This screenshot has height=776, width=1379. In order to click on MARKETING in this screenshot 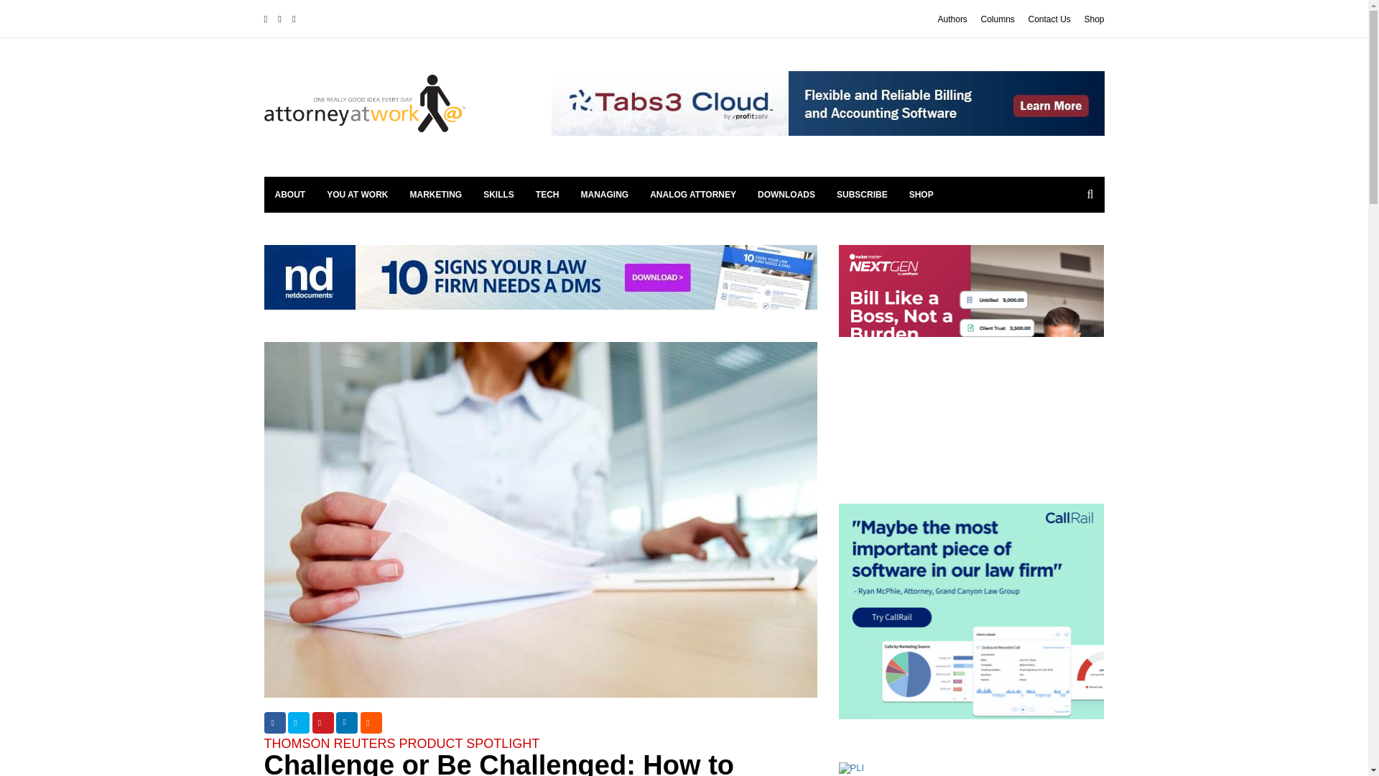, I will do `click(436, 194)`.